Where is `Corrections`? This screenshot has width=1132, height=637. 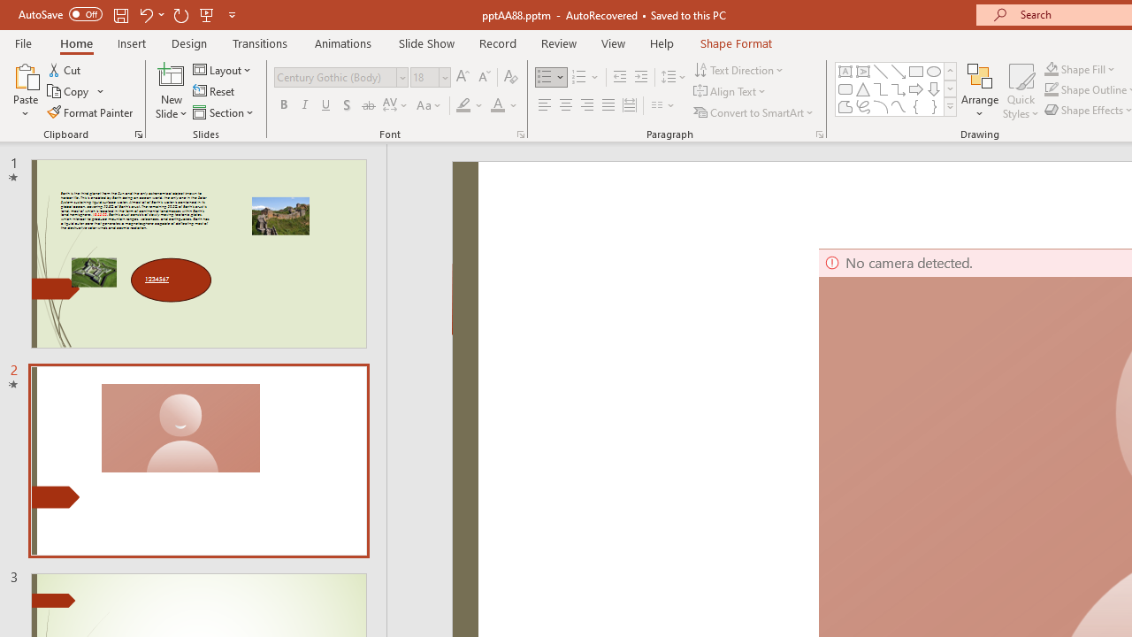 Corrections is located at coordinates (104, 90).